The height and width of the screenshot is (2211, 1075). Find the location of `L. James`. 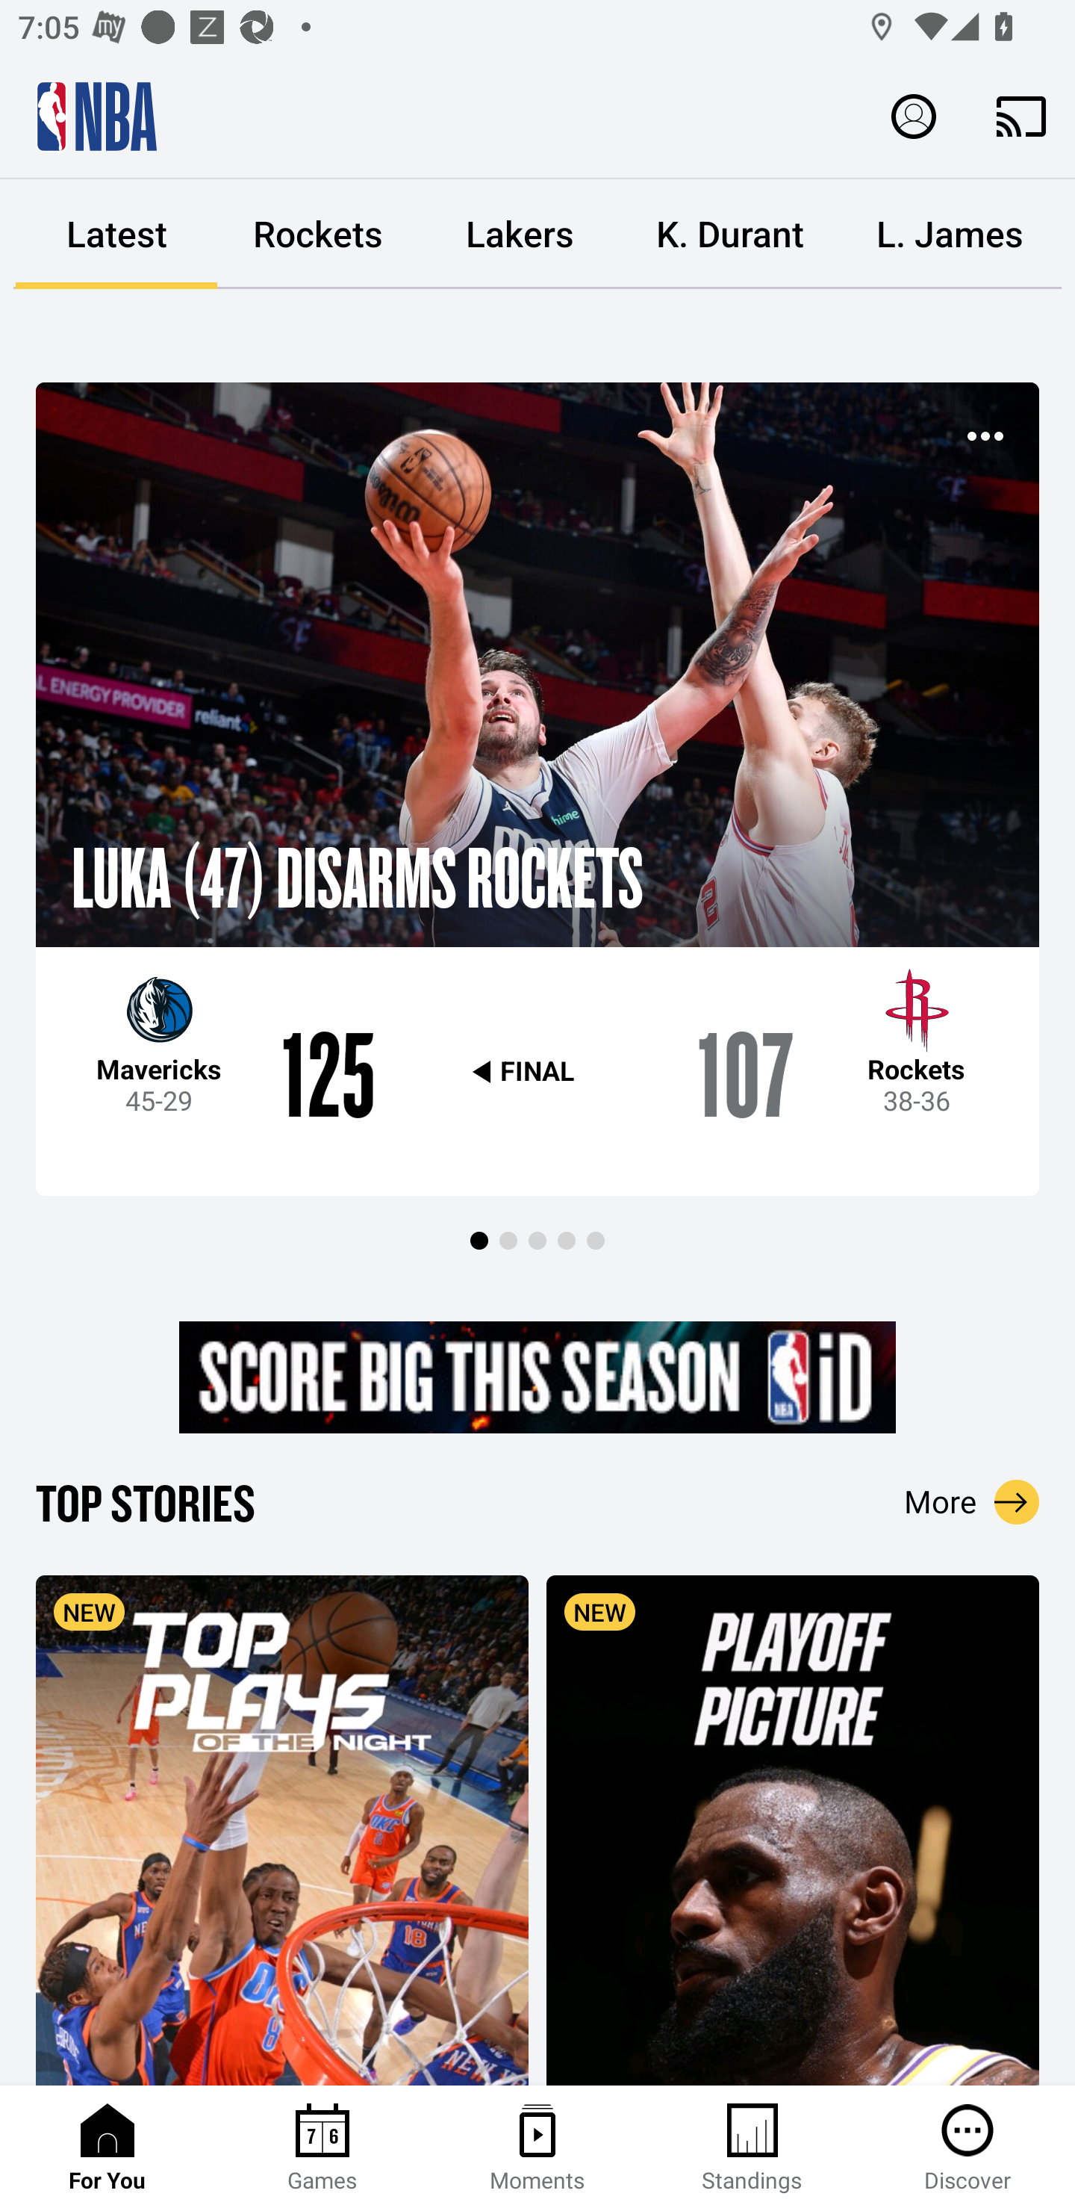

L. James is located at coordinates (950, 235).